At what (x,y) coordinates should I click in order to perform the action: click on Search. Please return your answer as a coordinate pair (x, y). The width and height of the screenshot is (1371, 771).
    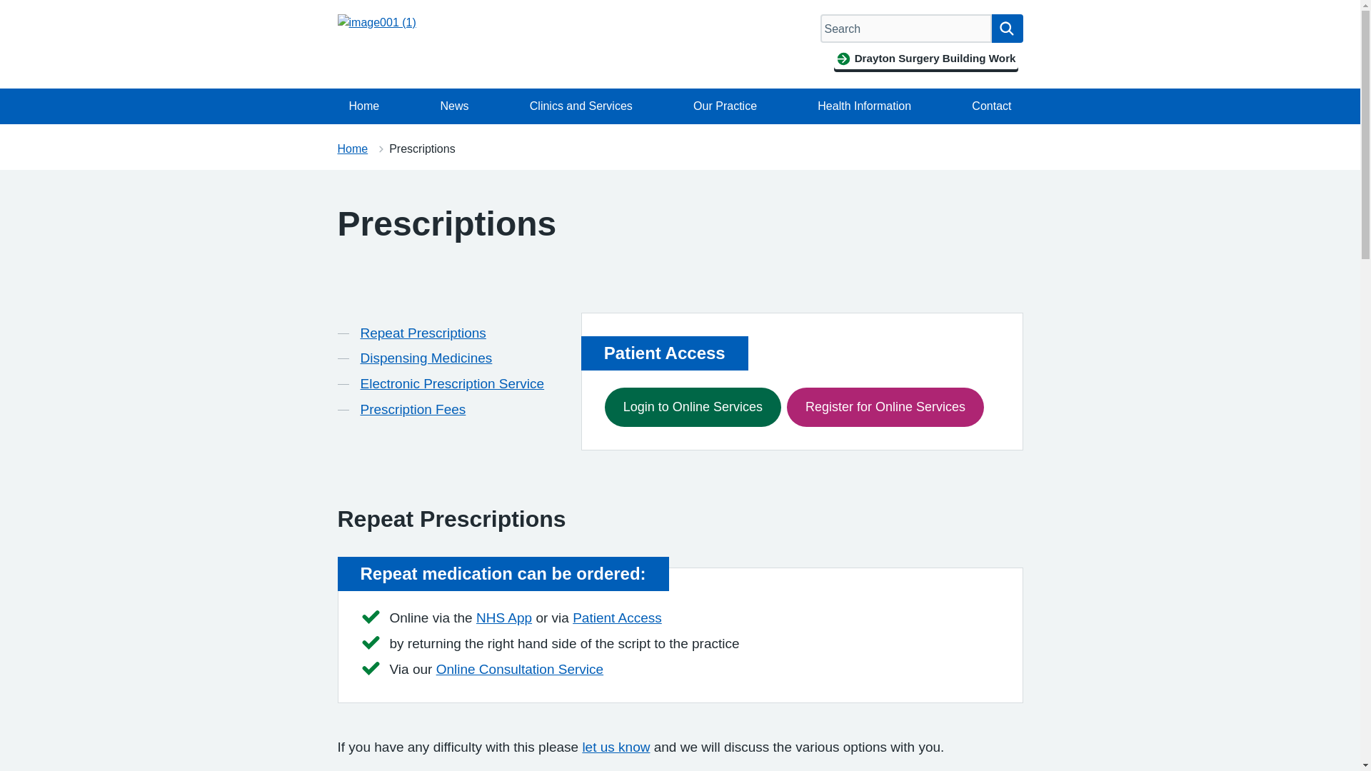
    Looking at the image, I should click on (1007, 29).